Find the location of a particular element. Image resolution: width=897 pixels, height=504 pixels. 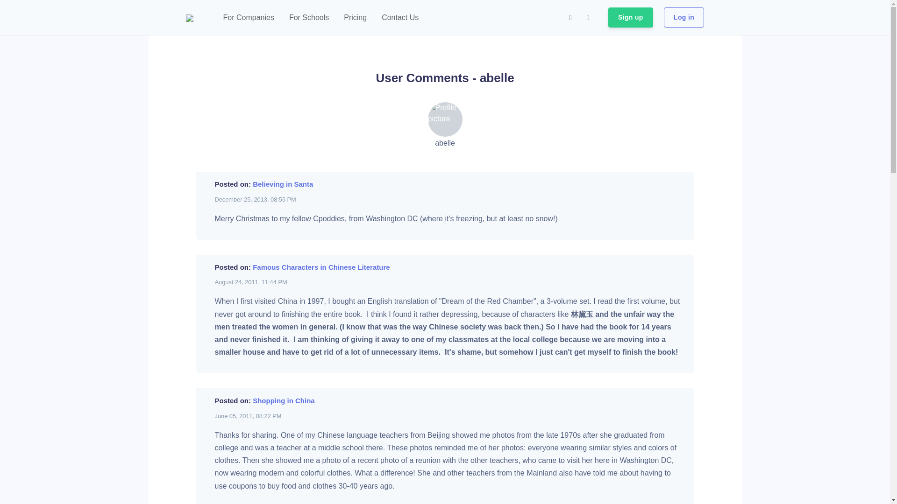

Subscribe on Youtube is located at coordinates (588, 18).